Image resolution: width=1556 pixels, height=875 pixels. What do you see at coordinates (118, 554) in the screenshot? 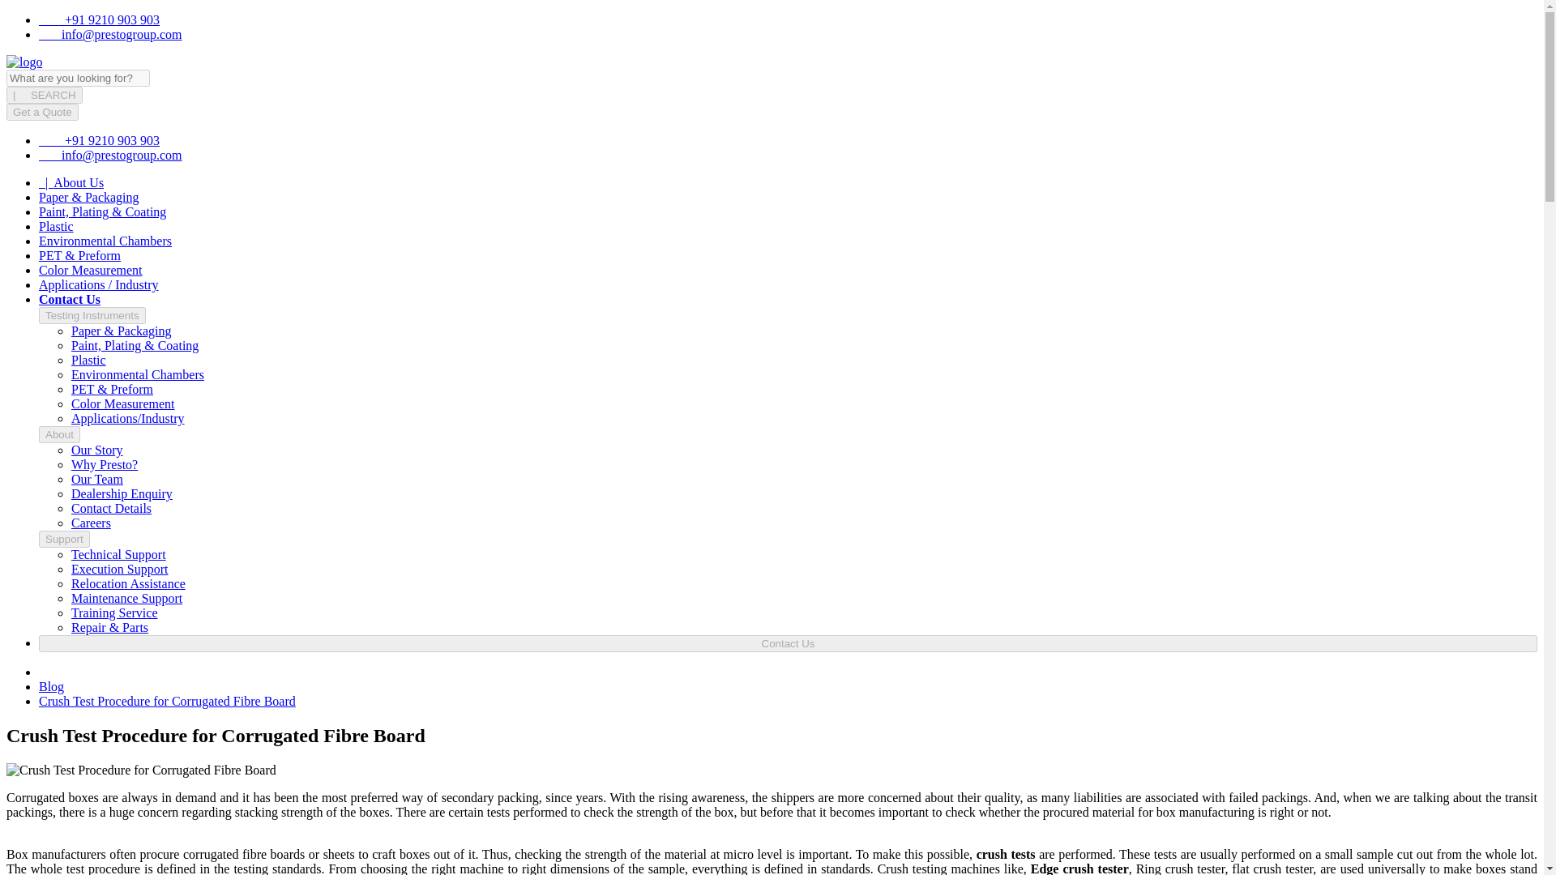
I see `Technical Support` at bounding box center [118, 554].